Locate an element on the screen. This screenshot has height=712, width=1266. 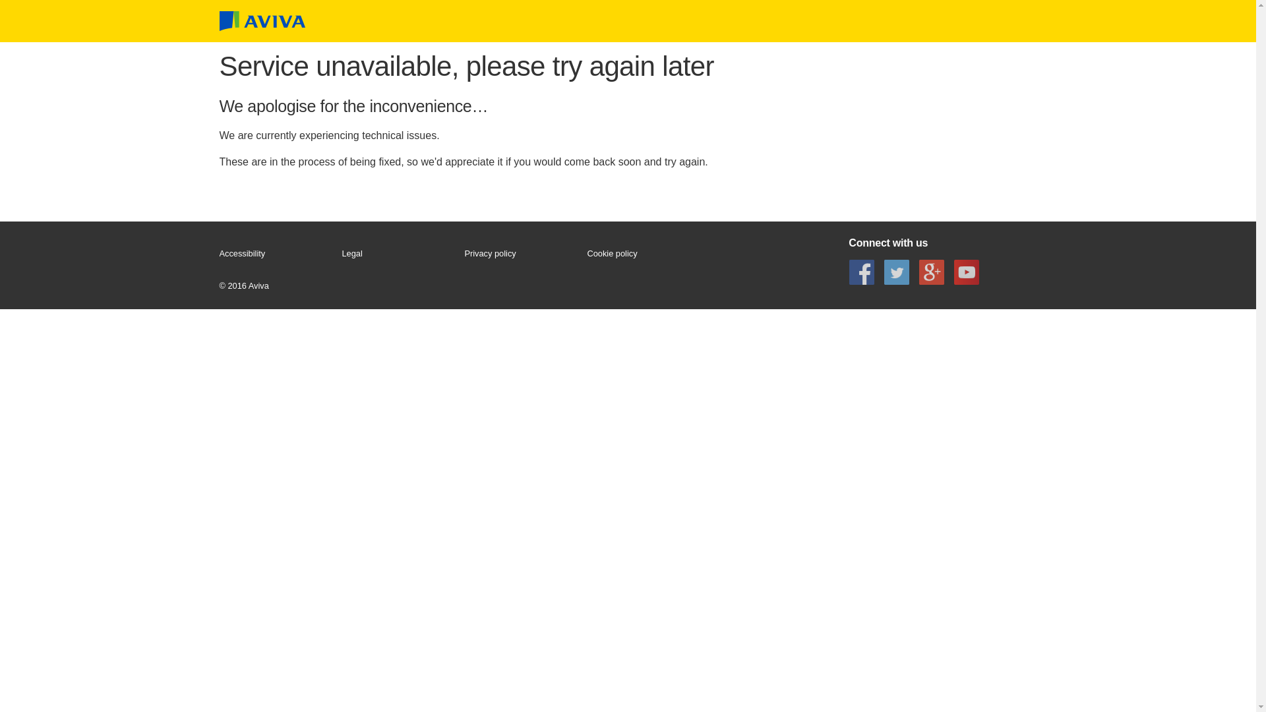
Accessibility is located at coordinates (274, 254).